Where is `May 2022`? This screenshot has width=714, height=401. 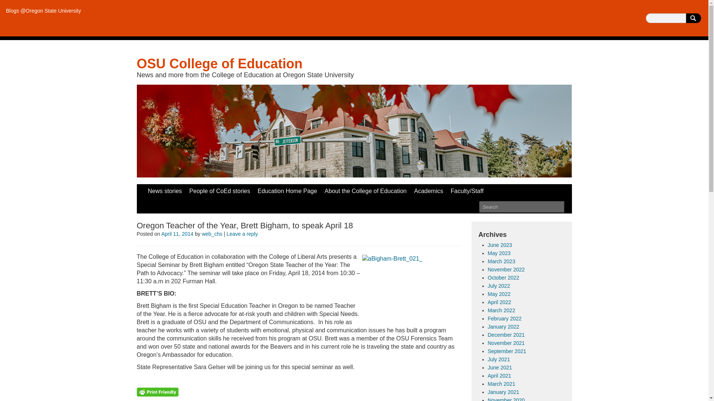 May 2022 is located at coordinates (499, 294).